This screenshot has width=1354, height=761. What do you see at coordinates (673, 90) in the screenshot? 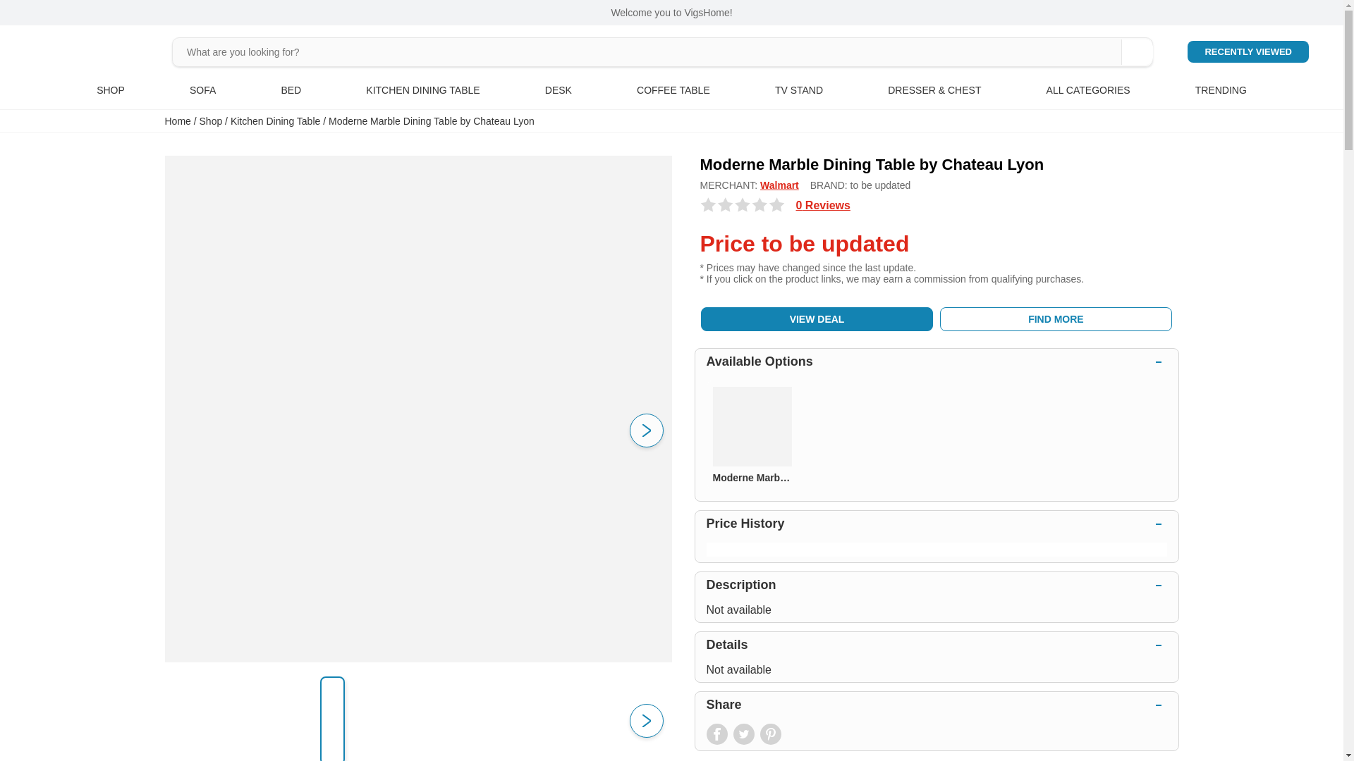
I see `COFFEE TABLE` at bounding box center [673, 90].